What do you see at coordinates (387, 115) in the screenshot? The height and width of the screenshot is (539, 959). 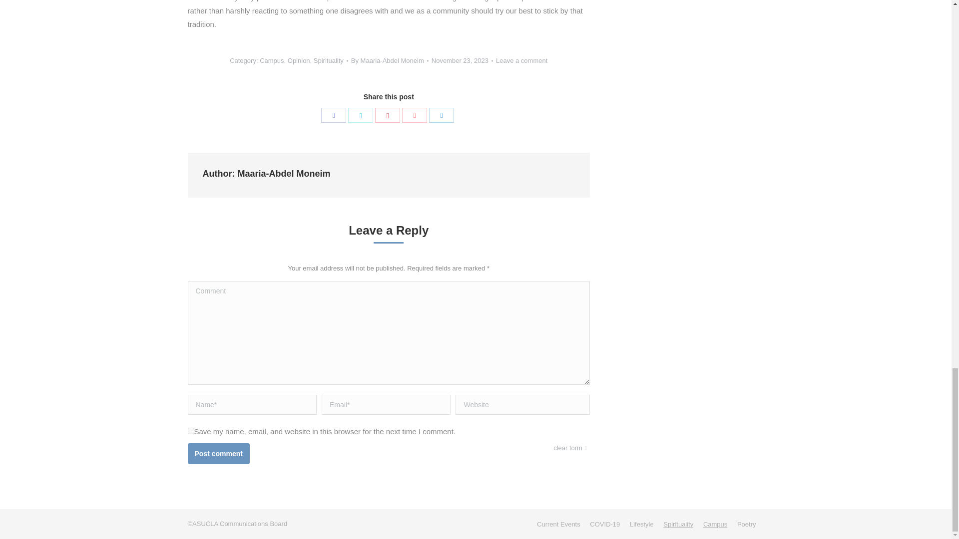 I see `Pinterest` at bounding box center [387, 115].